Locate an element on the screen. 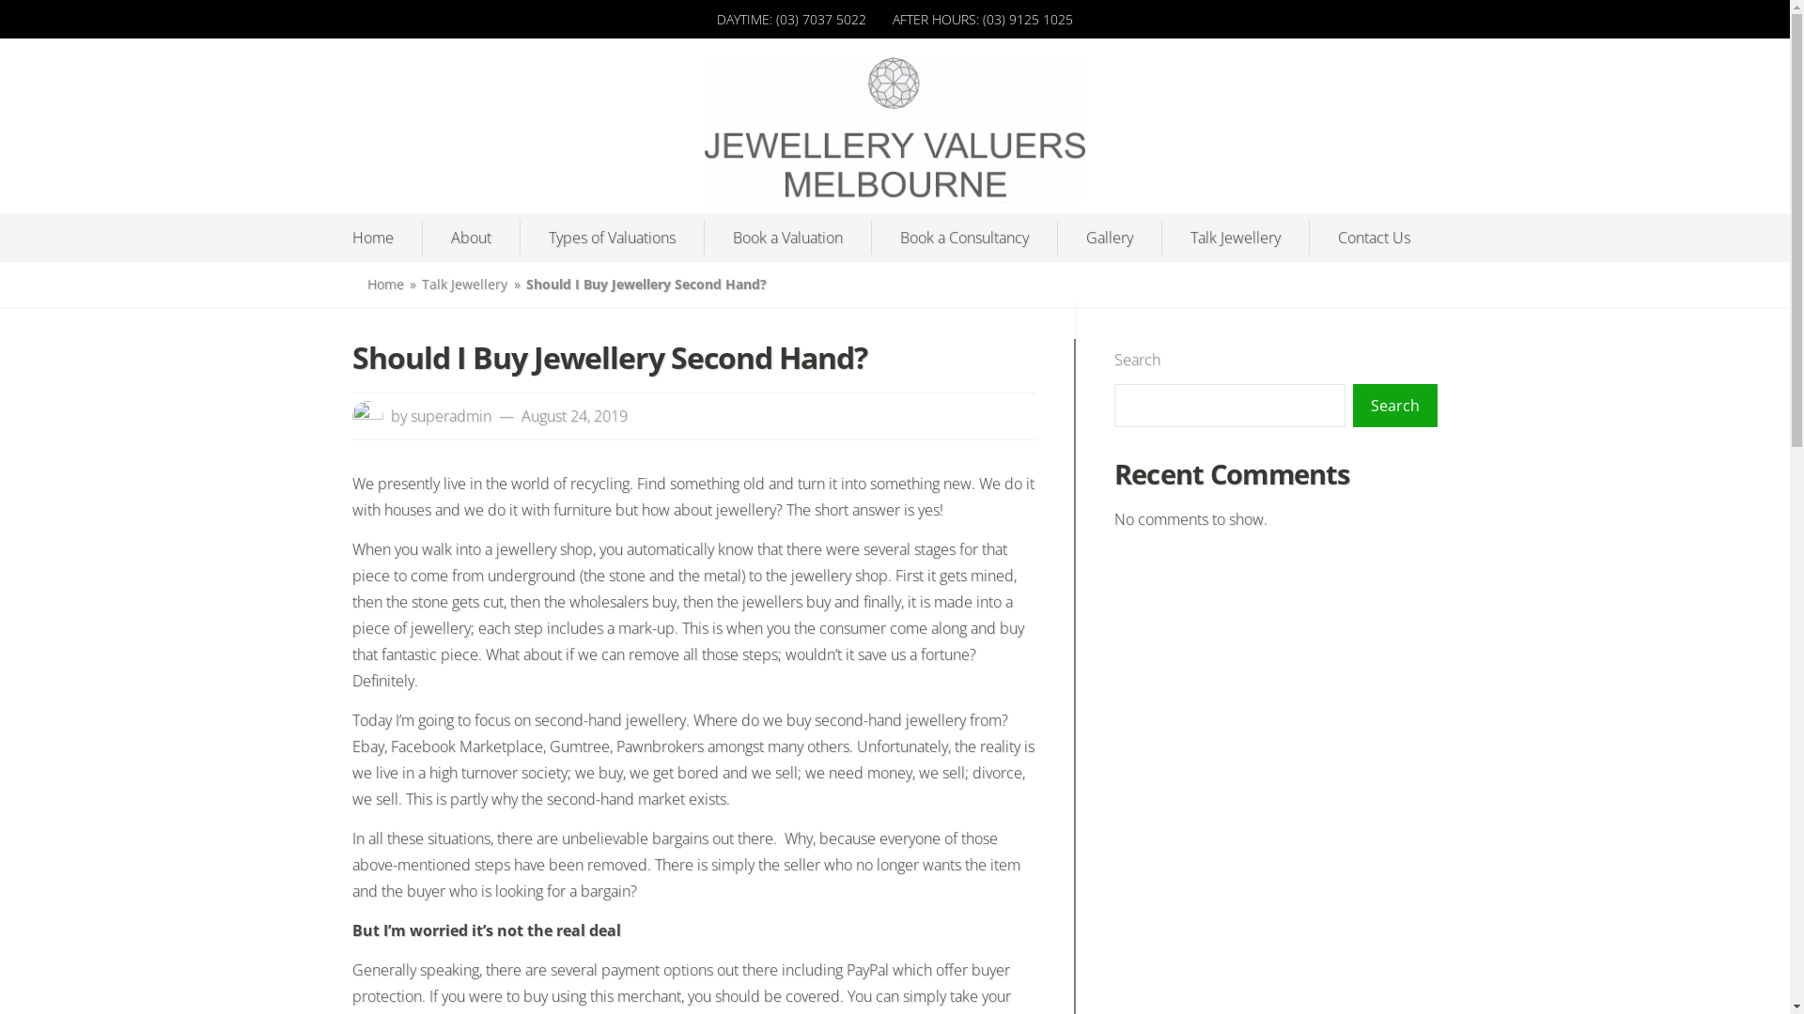  Home is located at coordinates (385, 284).